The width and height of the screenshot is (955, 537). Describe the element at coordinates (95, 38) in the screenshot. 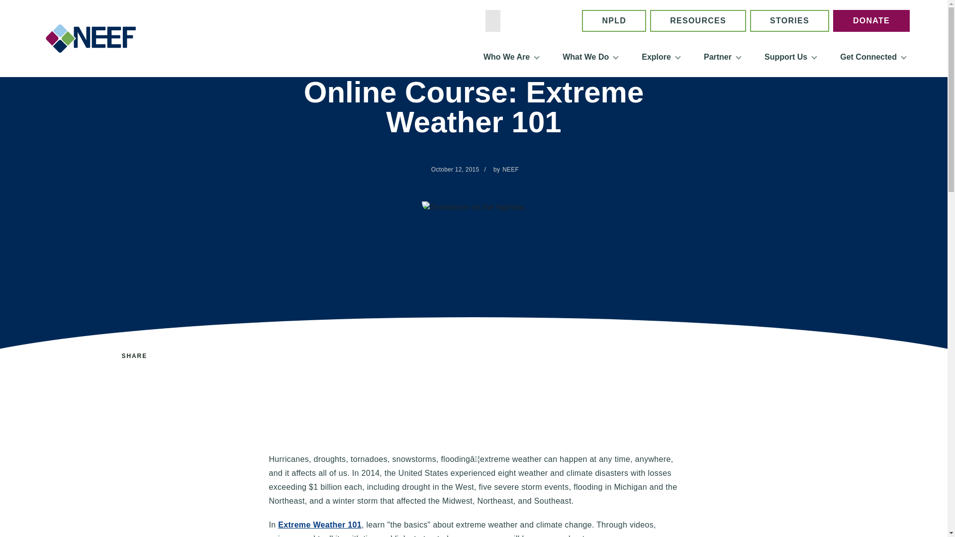

I see `Home` at that location.